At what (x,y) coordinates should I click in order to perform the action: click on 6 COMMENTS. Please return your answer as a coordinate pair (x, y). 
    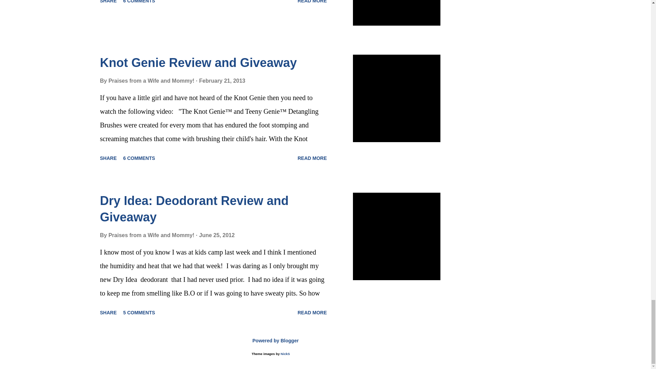
    Looking at the image, I should click on (139, 158).